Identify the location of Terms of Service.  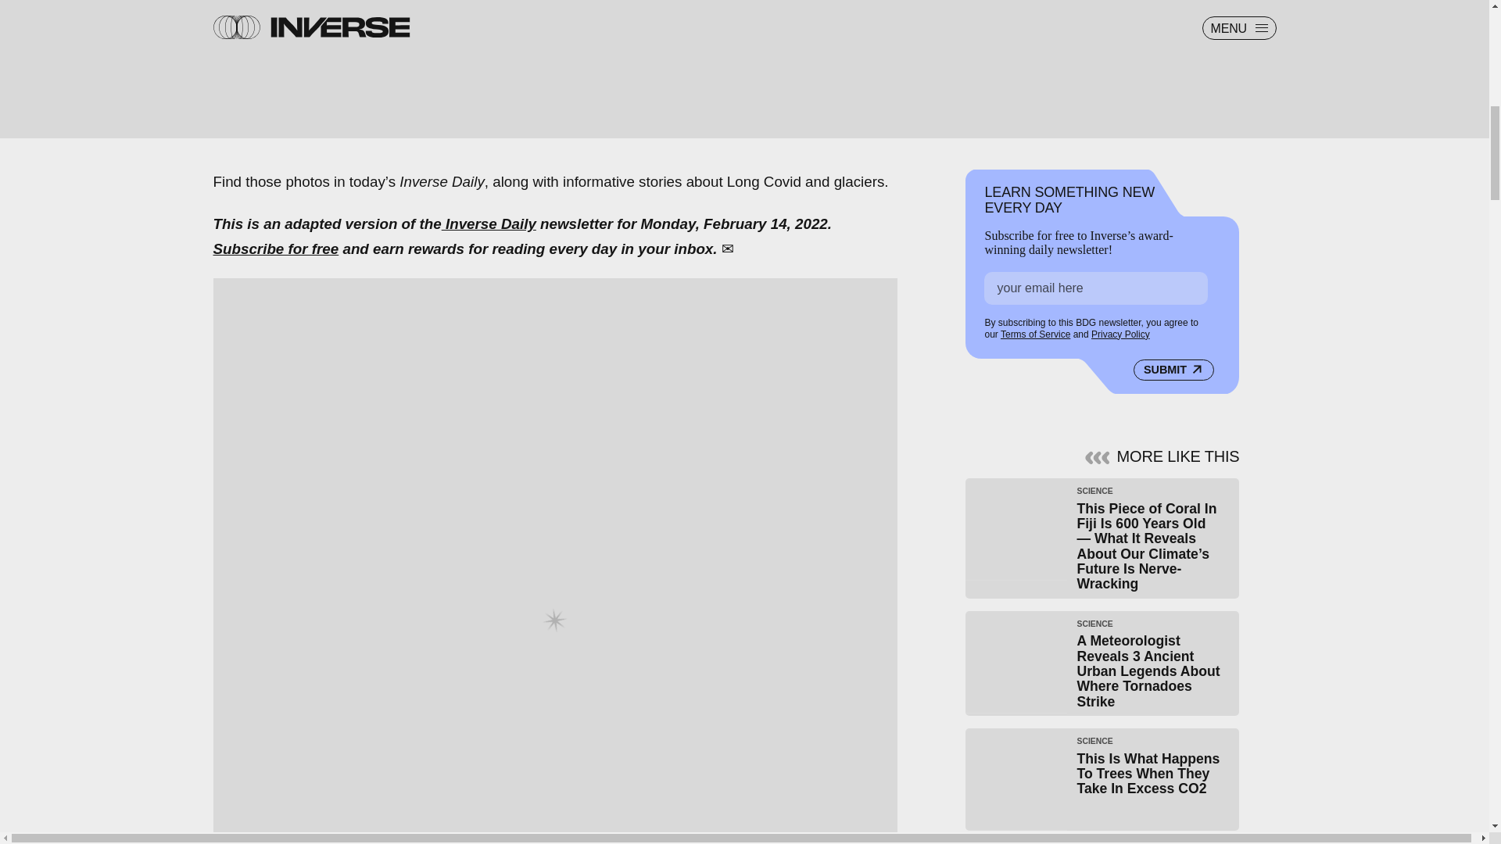
(1035, 334).